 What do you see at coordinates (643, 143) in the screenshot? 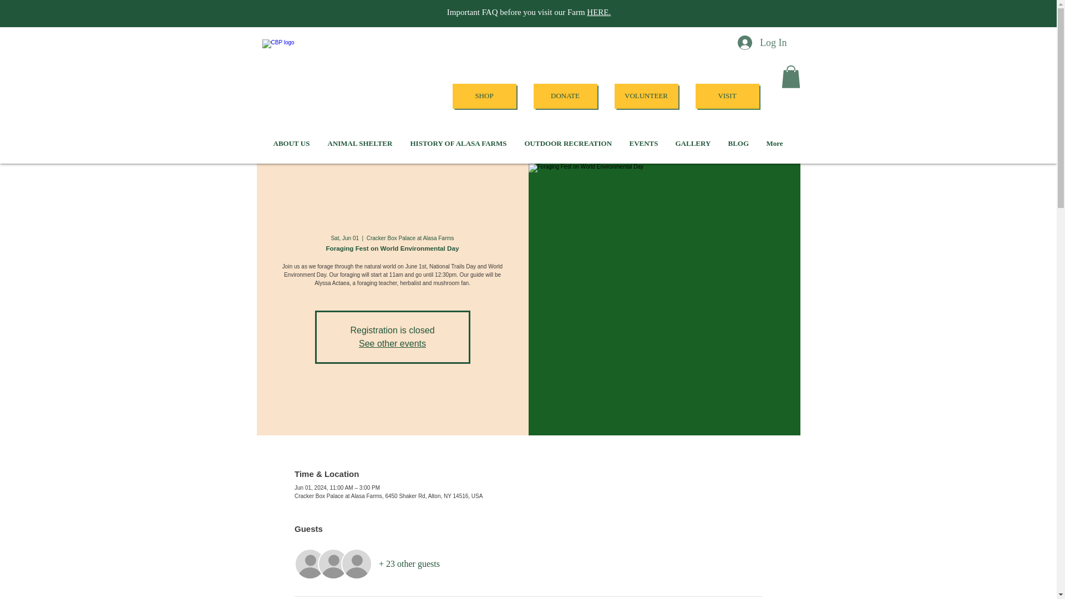
I see `EVENTS` at bounding box center [643, 143].